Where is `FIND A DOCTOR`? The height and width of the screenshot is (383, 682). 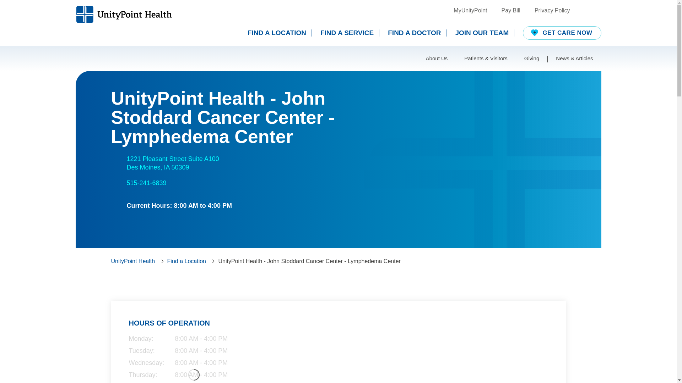
FIND A DOCTOR is located at coordinates (437, 58).